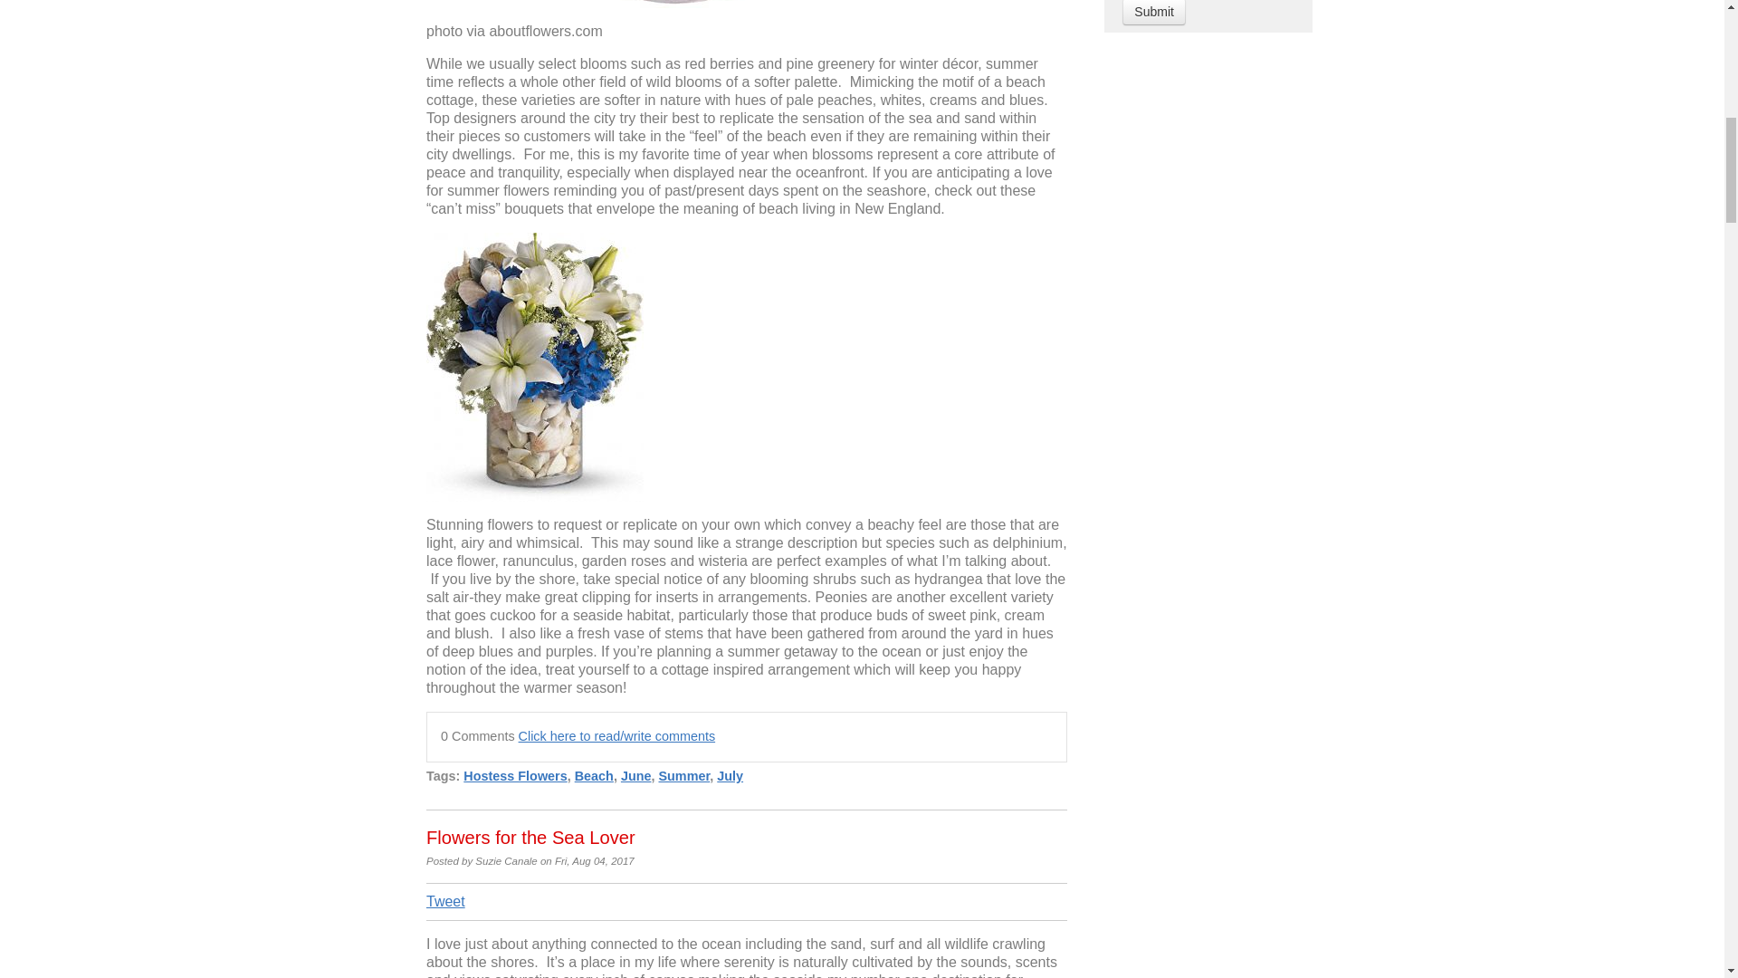 Image resolution: width=1738 pixels, height=978 pixels. Describe the element at coordinates (683, 775) in the screenshot. I see `Summer` at that location.